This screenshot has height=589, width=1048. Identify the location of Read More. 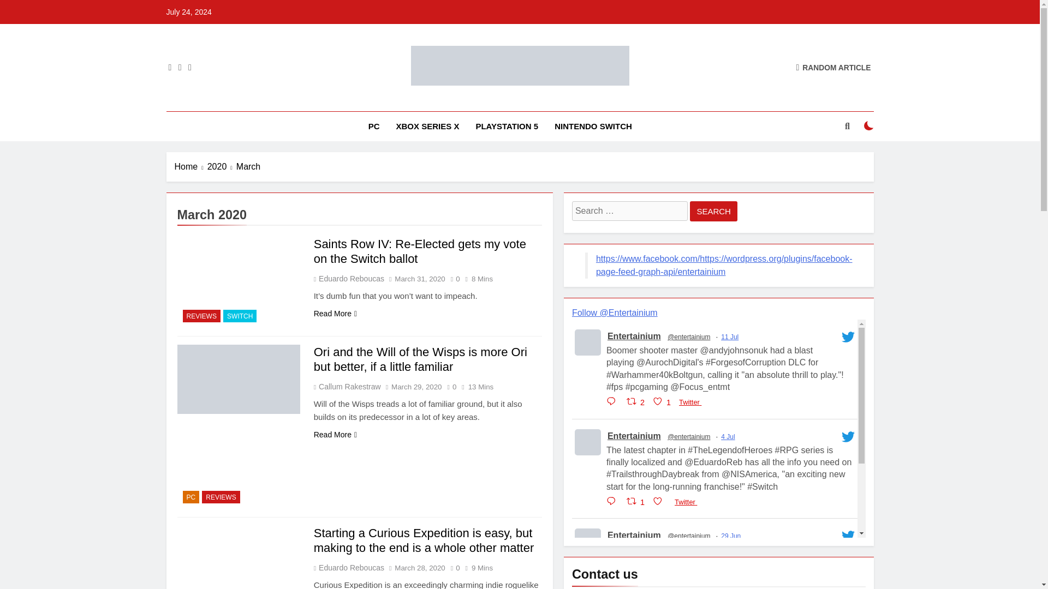
(335, 314).